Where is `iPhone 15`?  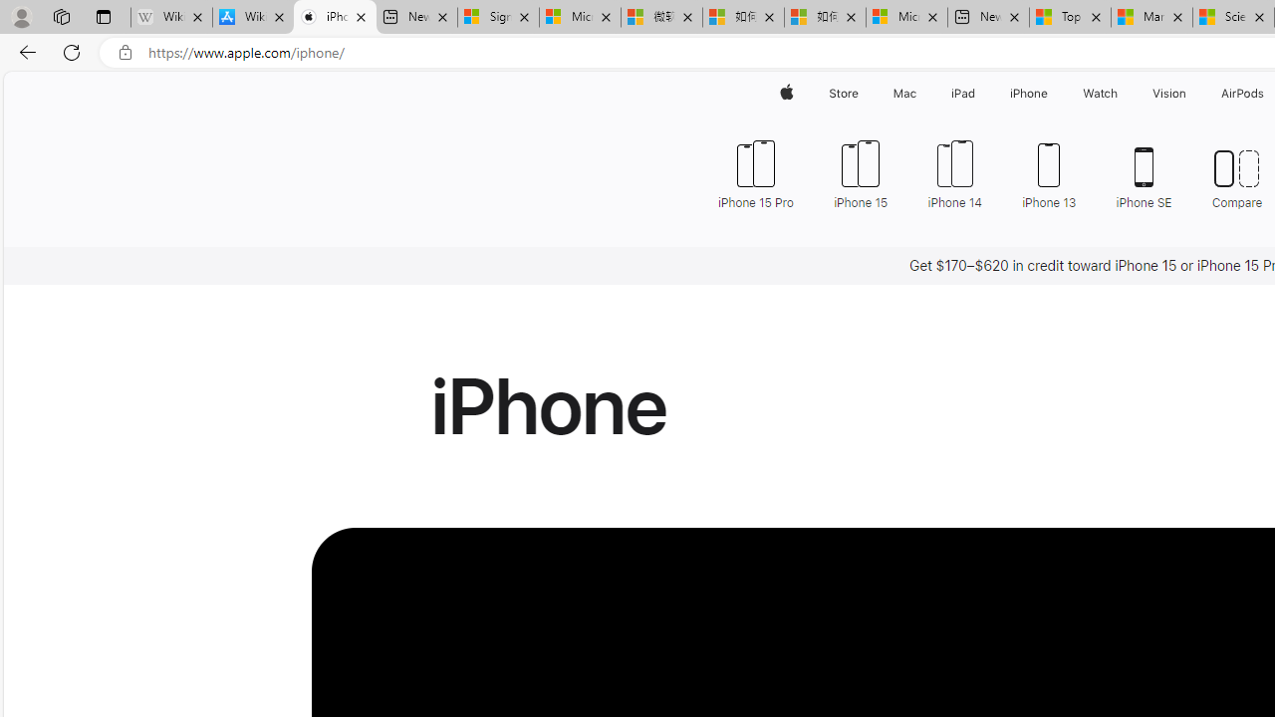
iPhone 15 is located at coordinates (861, 173).